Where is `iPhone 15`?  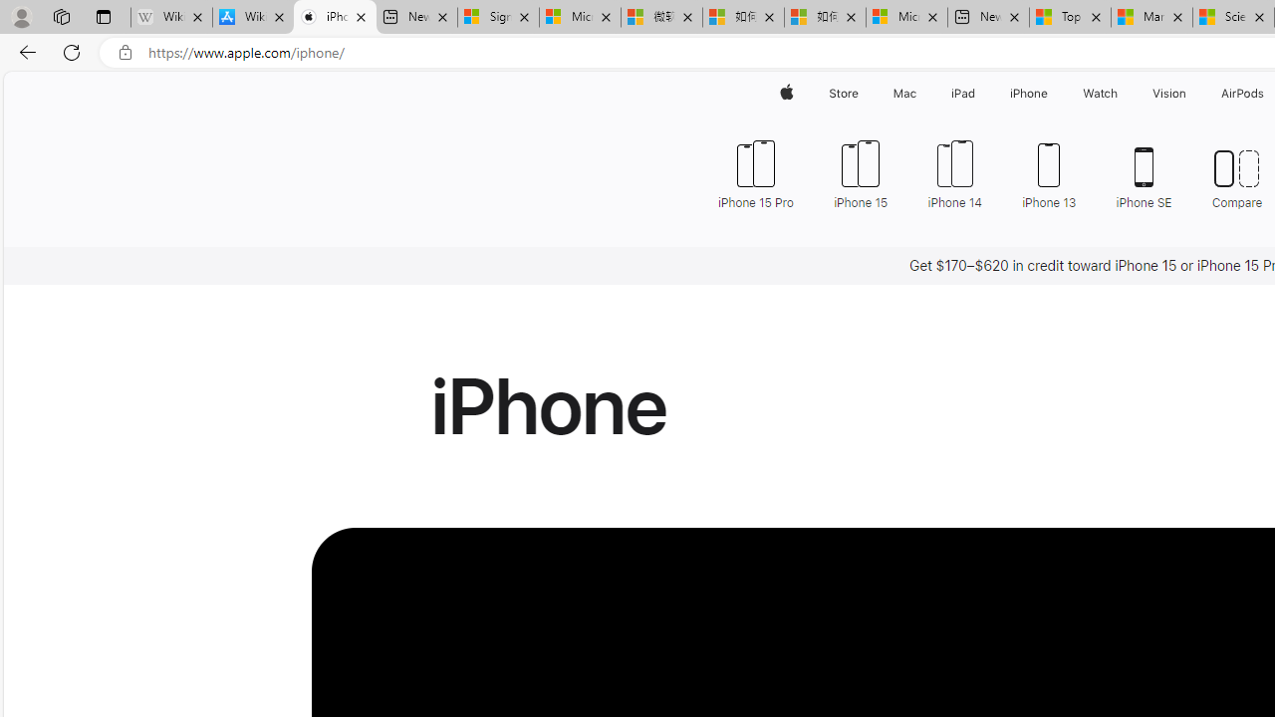
iPhone 15 is located at coordinates (861, 173).